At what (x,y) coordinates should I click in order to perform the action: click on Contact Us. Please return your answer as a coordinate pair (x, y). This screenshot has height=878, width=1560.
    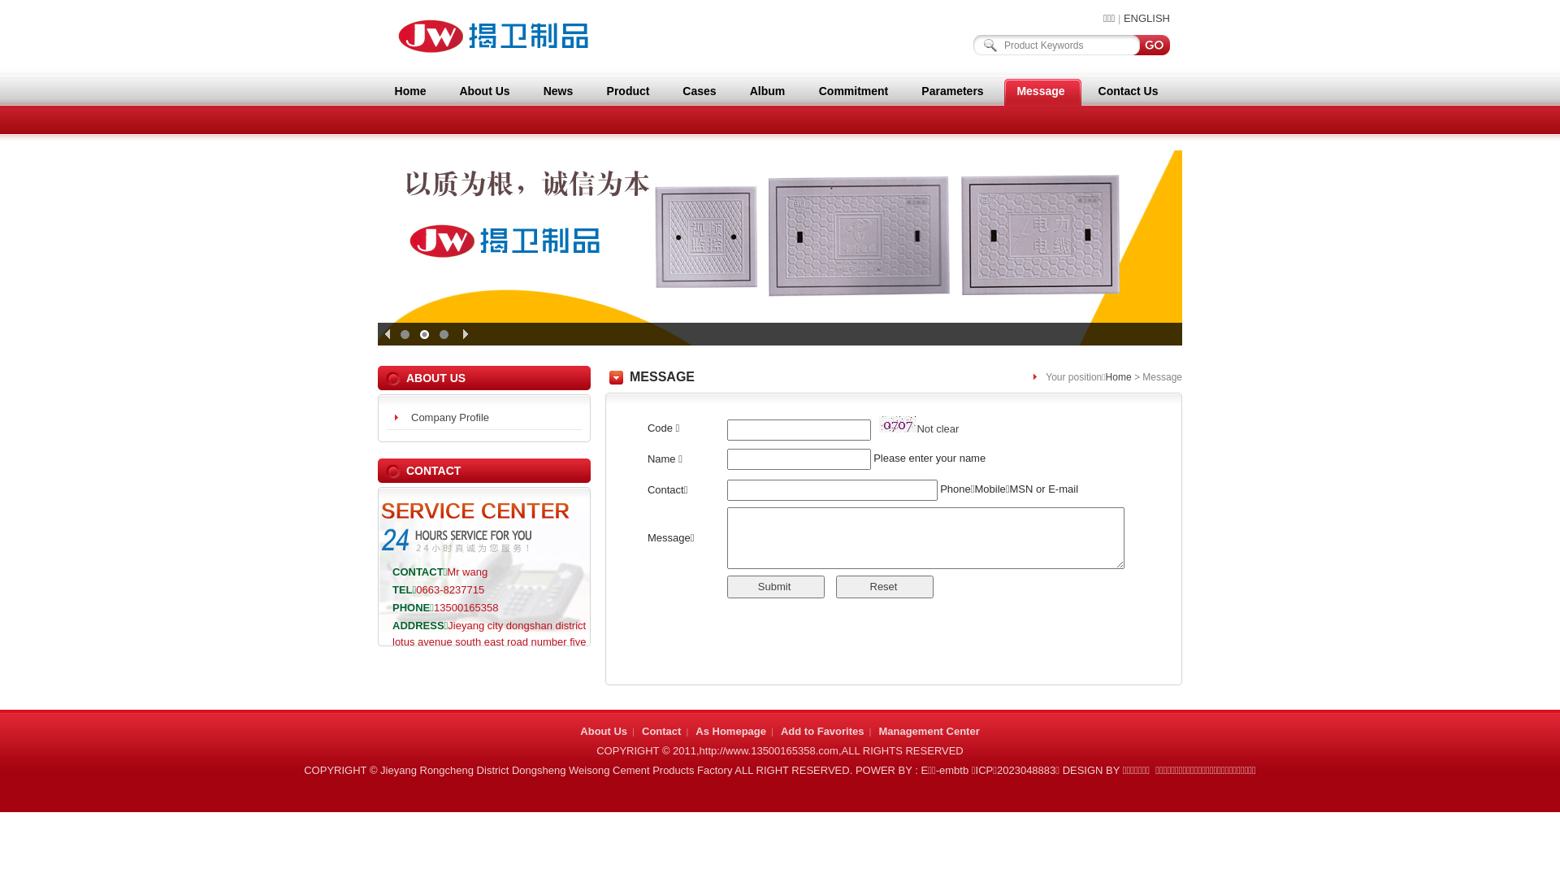
    Looking at the image, I should click on (1128, 91).